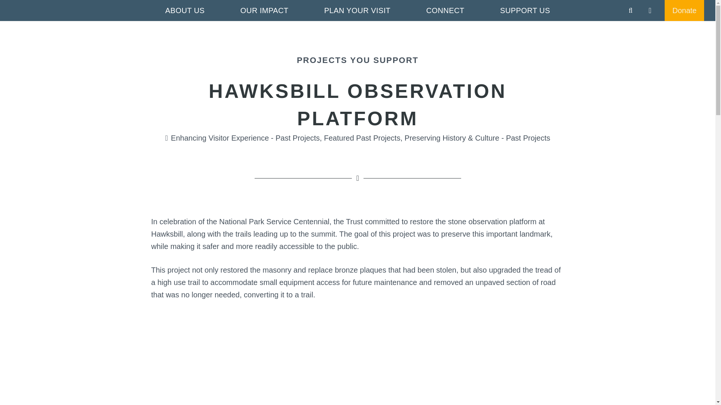 The width and height of the screenshot is (721, 405). What do you see at coordinates (185, 10) in the screenshot?
I see `ABOUT US` at bounding box center [185, 10].